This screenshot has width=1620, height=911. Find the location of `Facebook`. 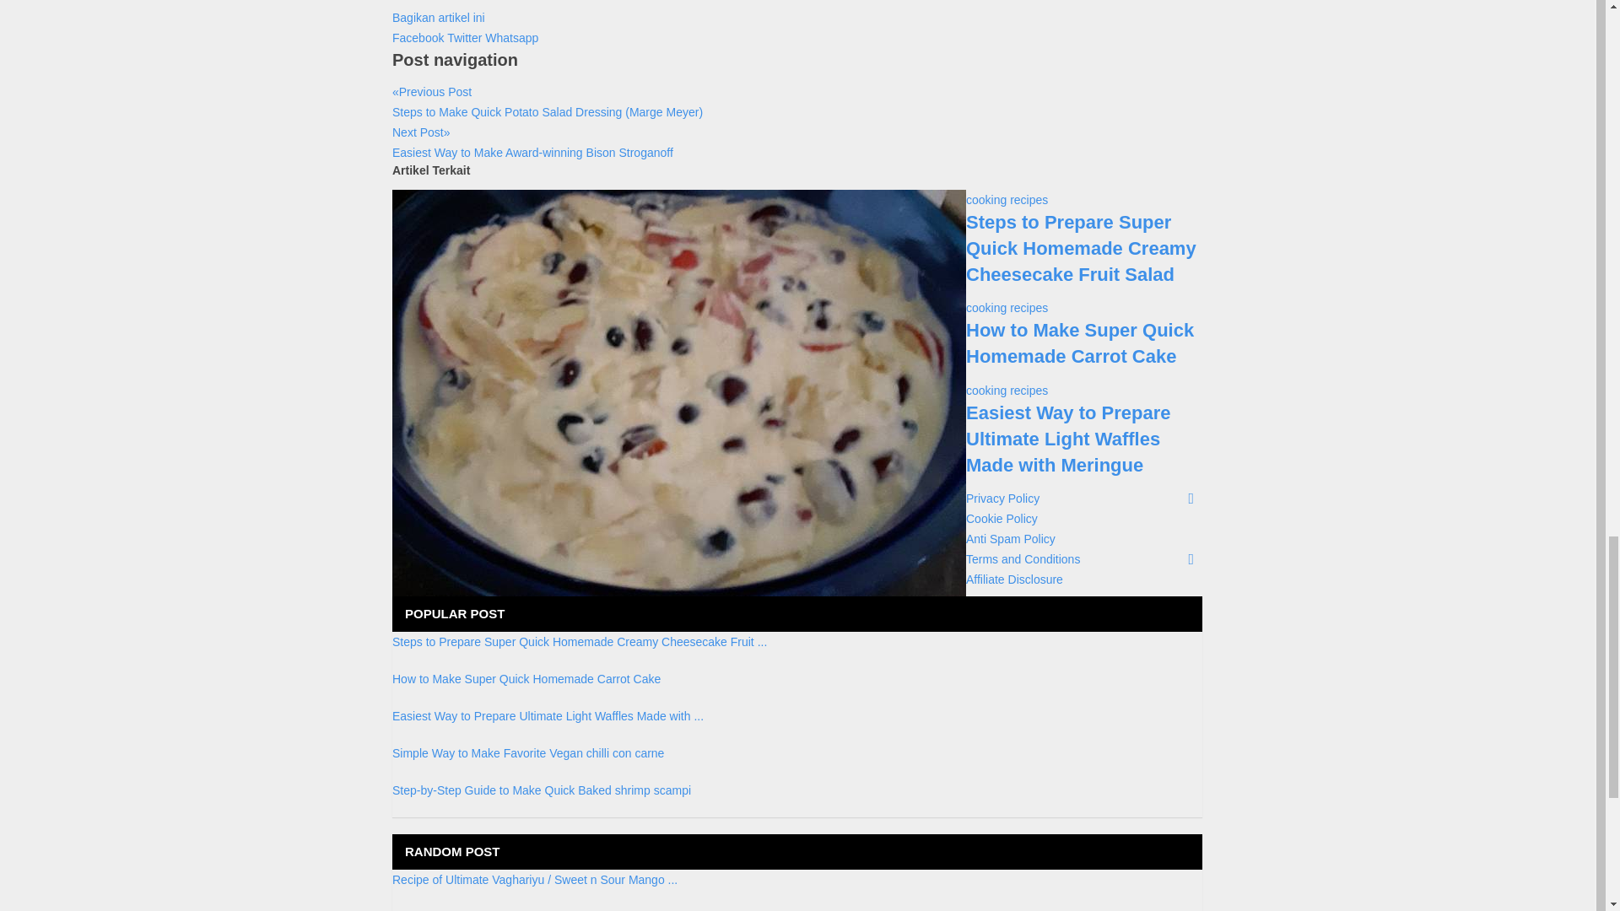

Facebook is located at coordinates (418, 37).